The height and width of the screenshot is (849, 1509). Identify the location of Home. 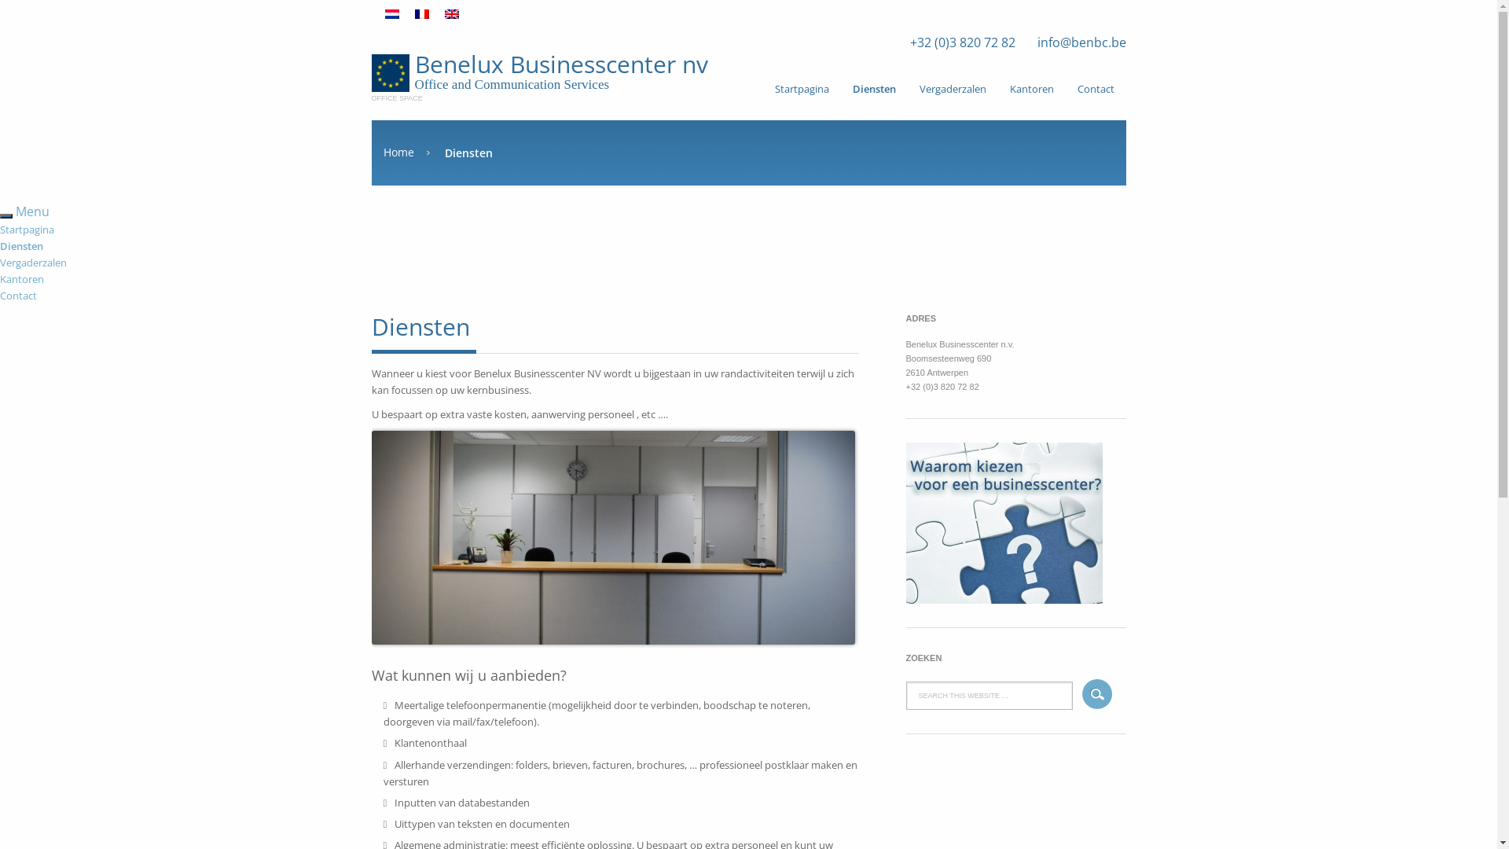
(407, 153).